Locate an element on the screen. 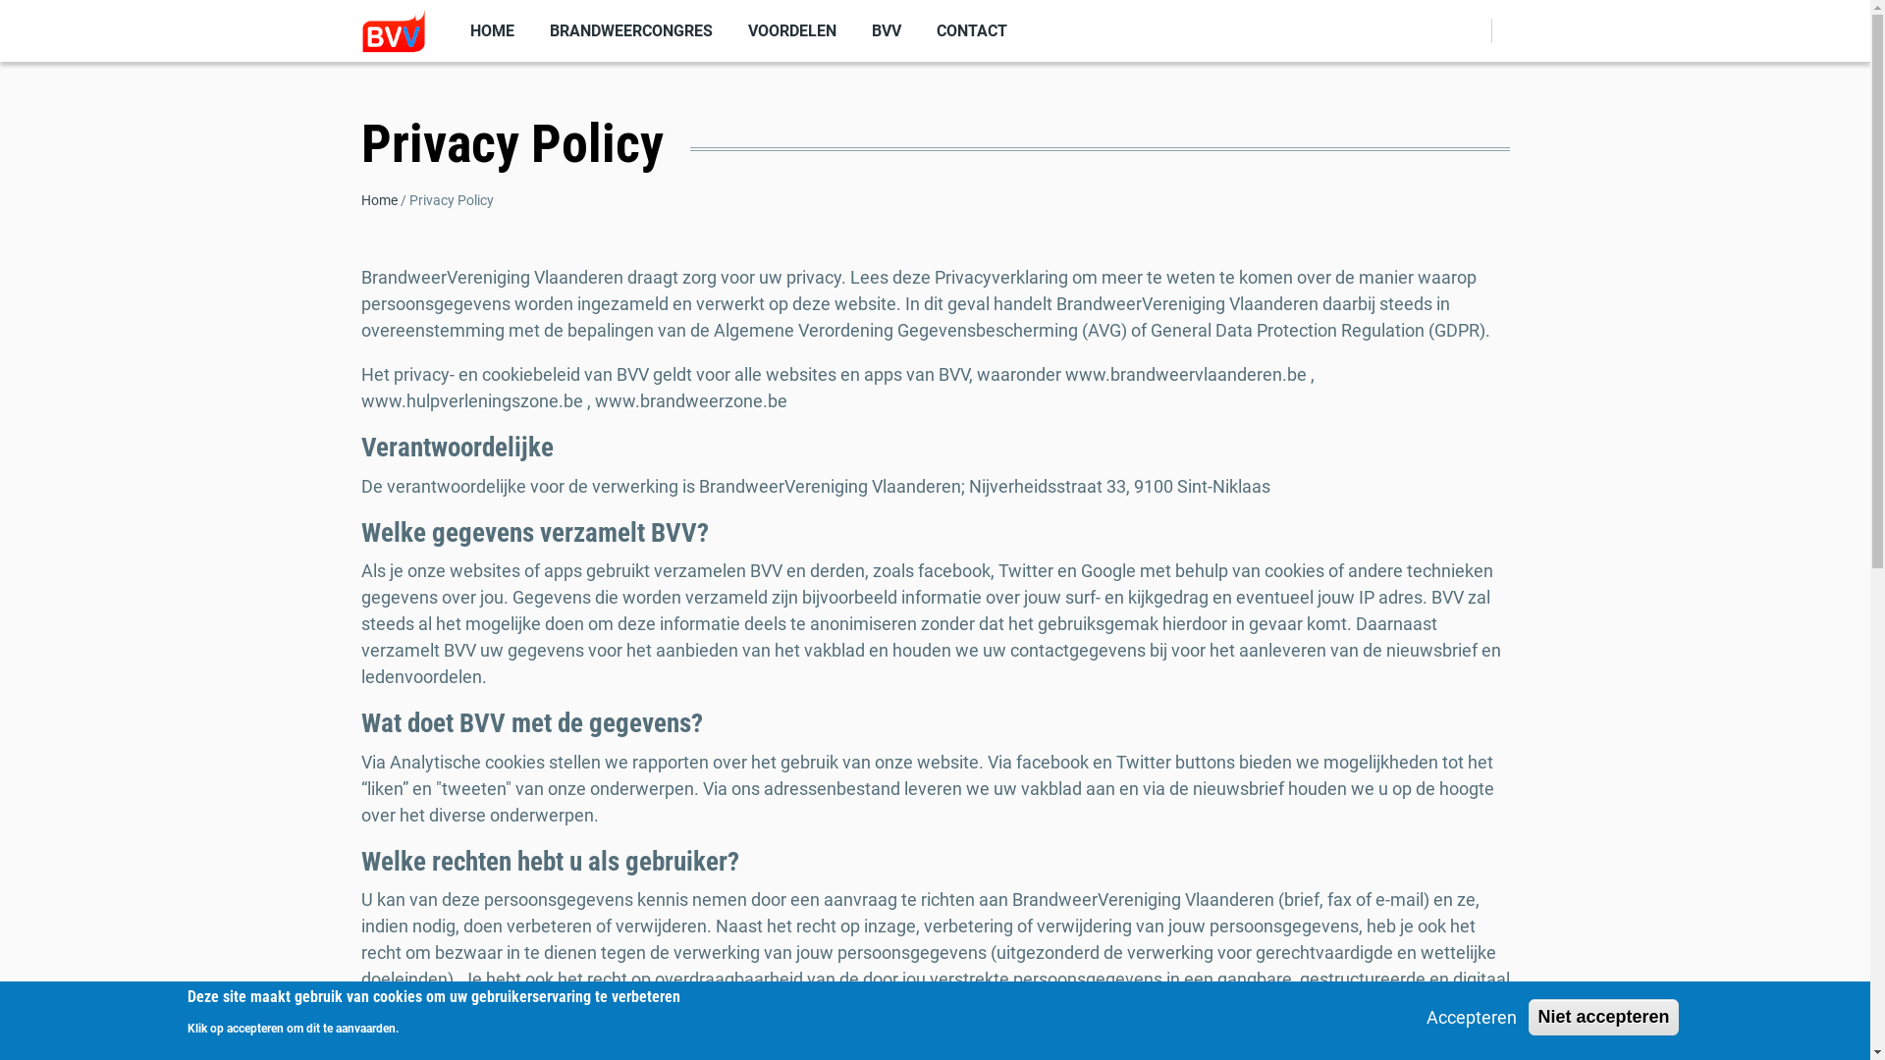 The image size is (1885, 1060). VOORDELEN is located at coordinates (792, 30).